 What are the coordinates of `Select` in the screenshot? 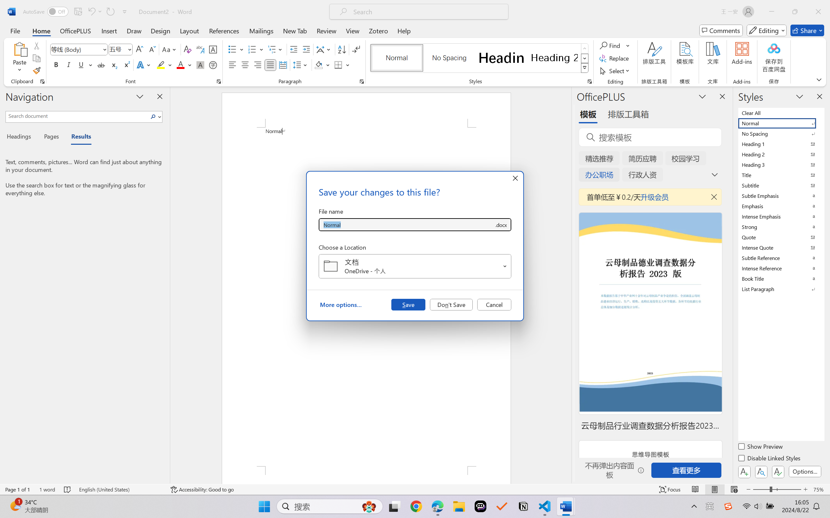 It's located at (616, 71).